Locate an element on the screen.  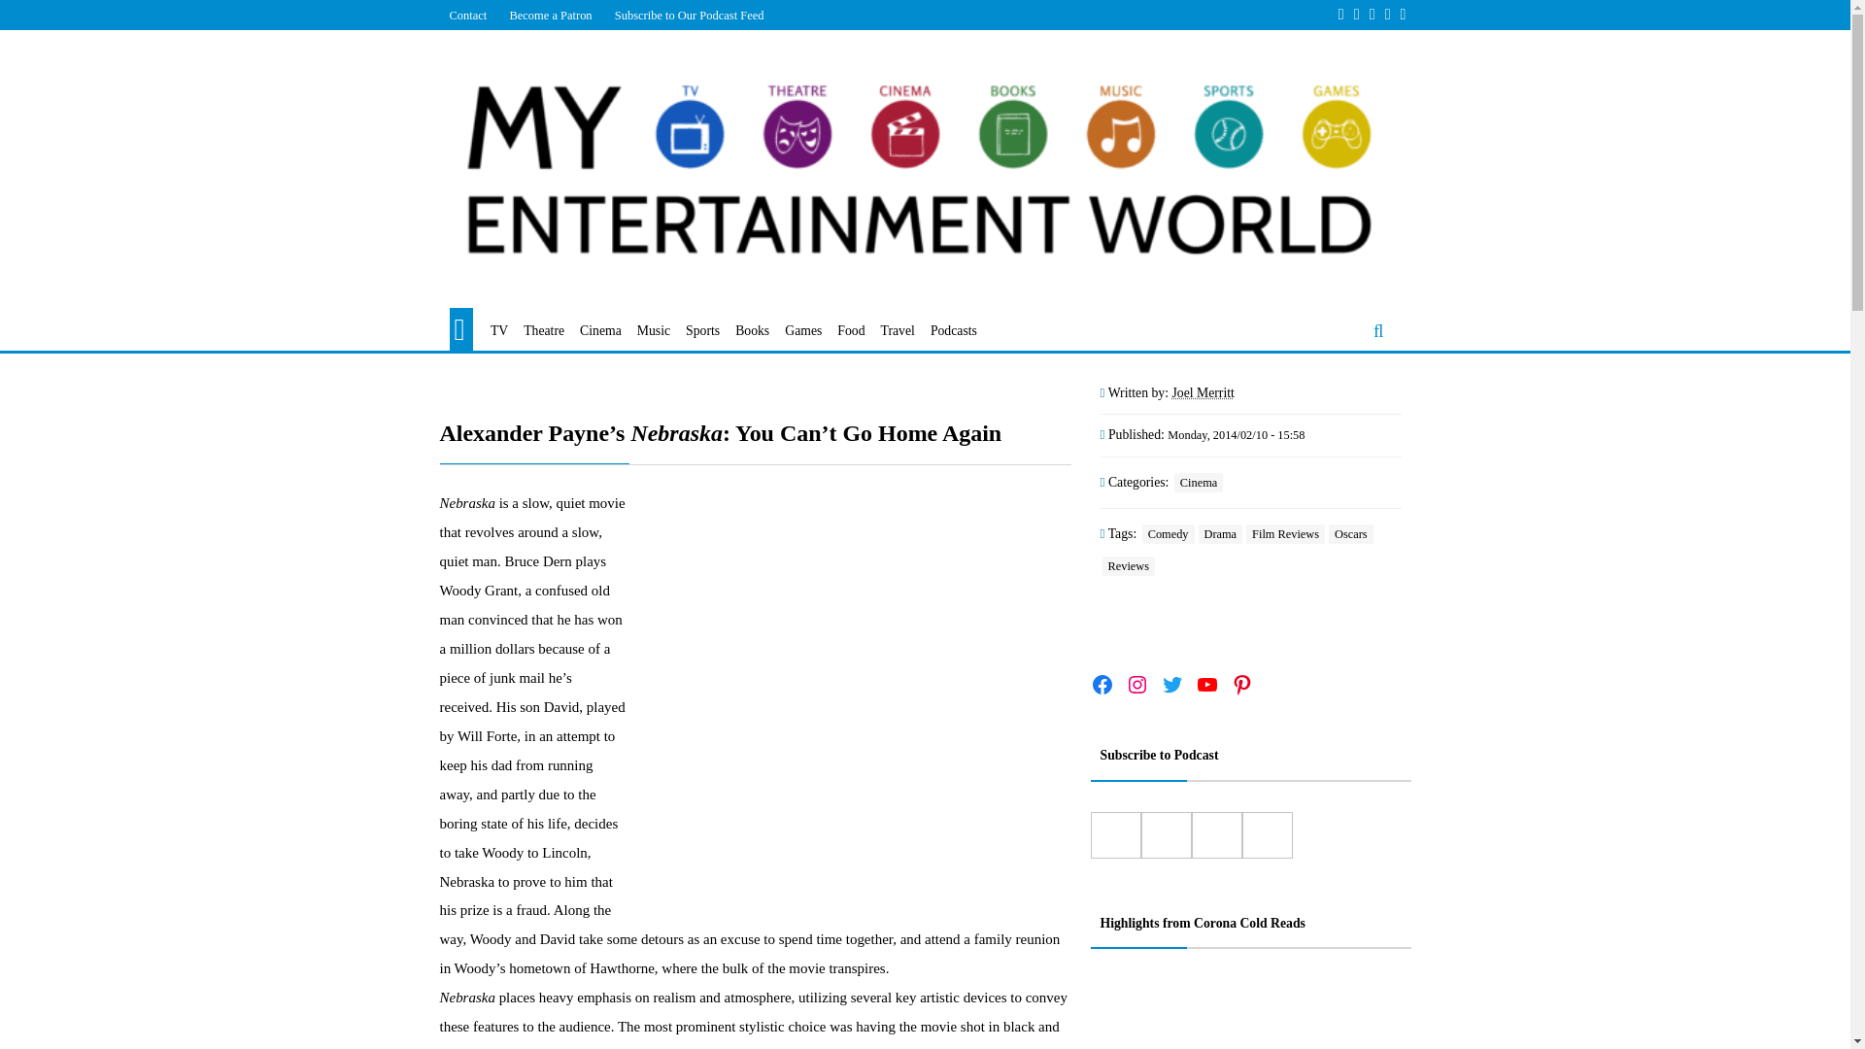
Food is located at coordinates (851, 331).